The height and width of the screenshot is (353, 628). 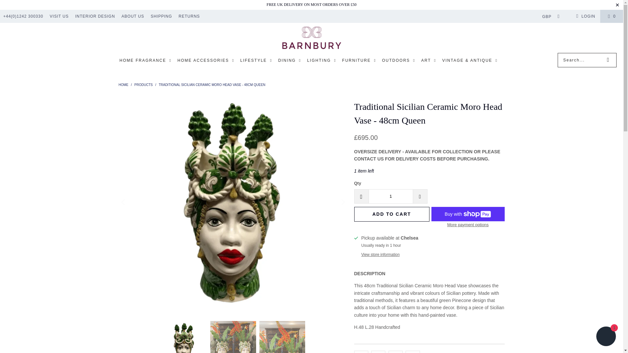 What do you see at coordinates (311, 39) in the screenshot?
I see `BARNBURY` at bounding box center [311, 39].